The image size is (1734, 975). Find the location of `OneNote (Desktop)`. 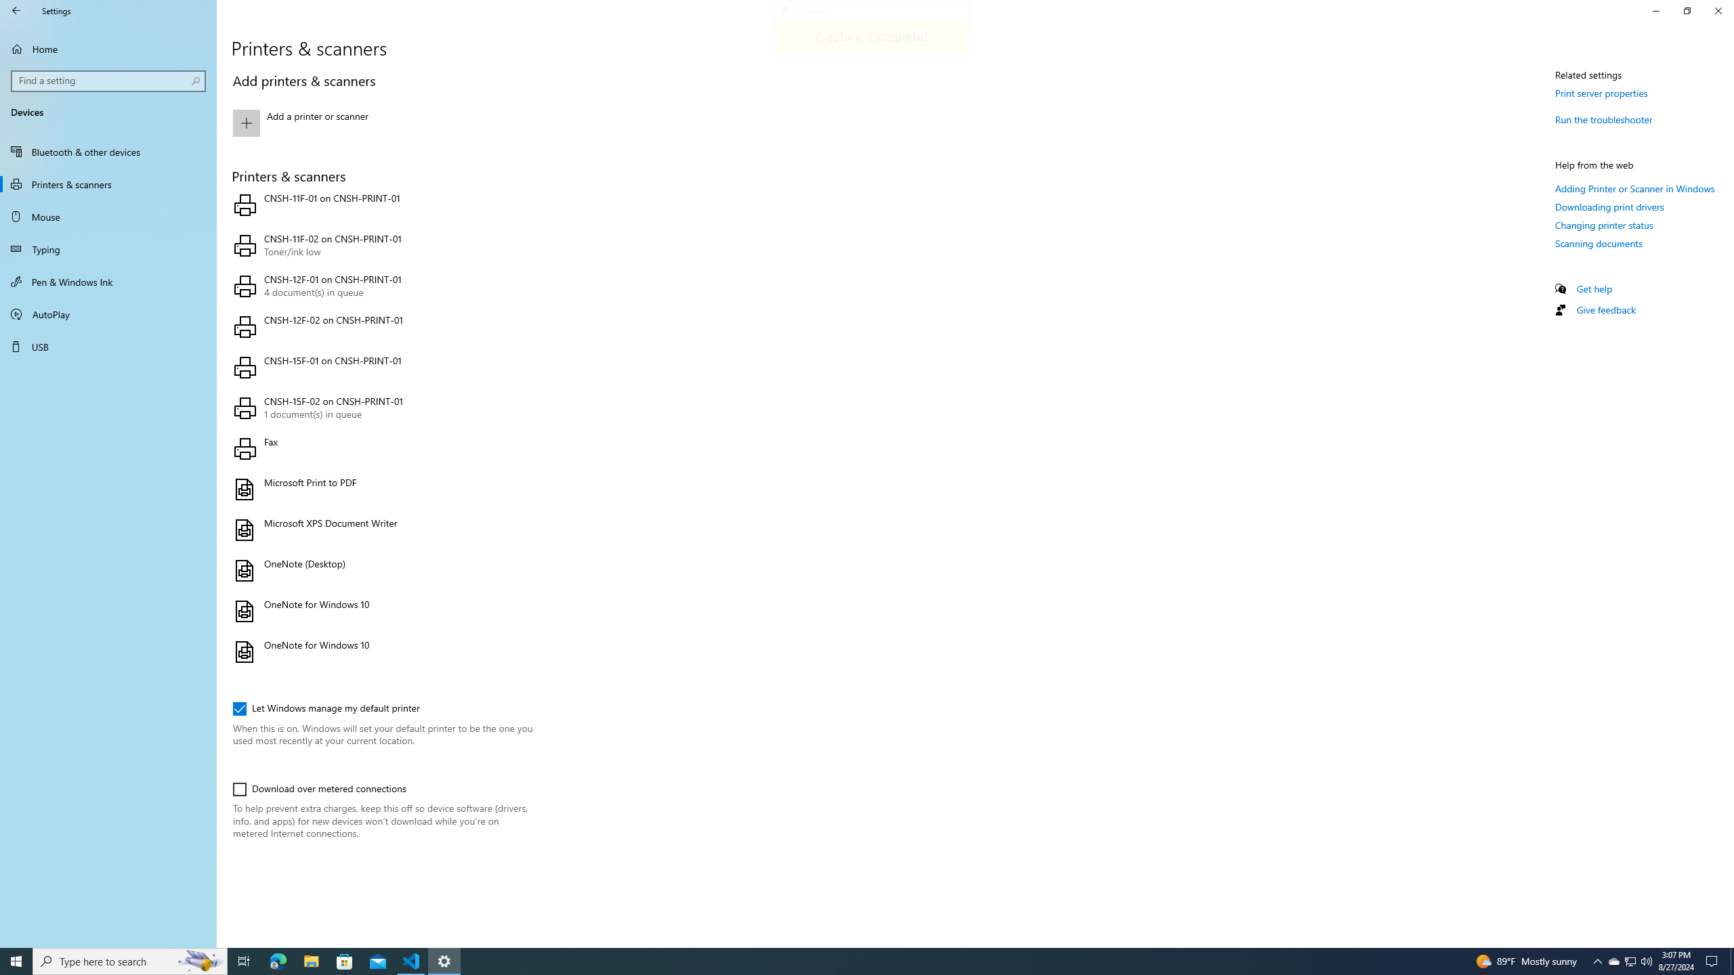

OneNote (Desktop) is located at coordinates (381, 570).